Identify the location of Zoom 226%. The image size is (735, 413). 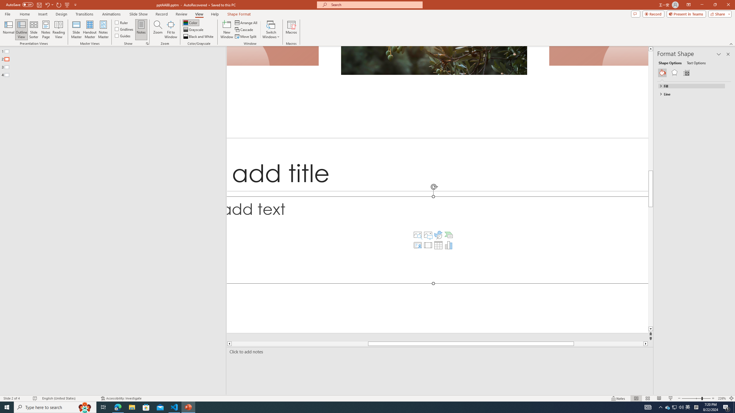
(722, 398).